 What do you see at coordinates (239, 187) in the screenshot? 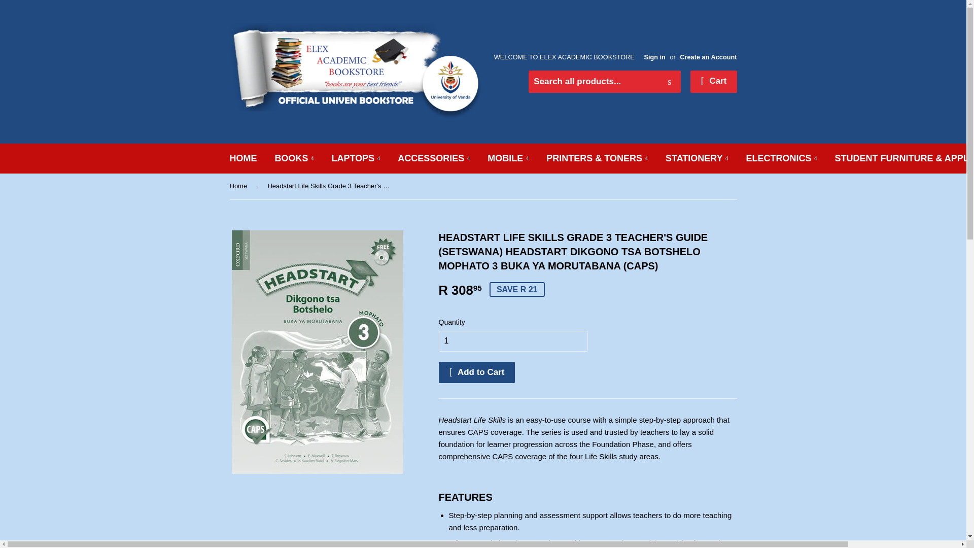
I see `Back to the frontpage` at bounding box center [239, 187].